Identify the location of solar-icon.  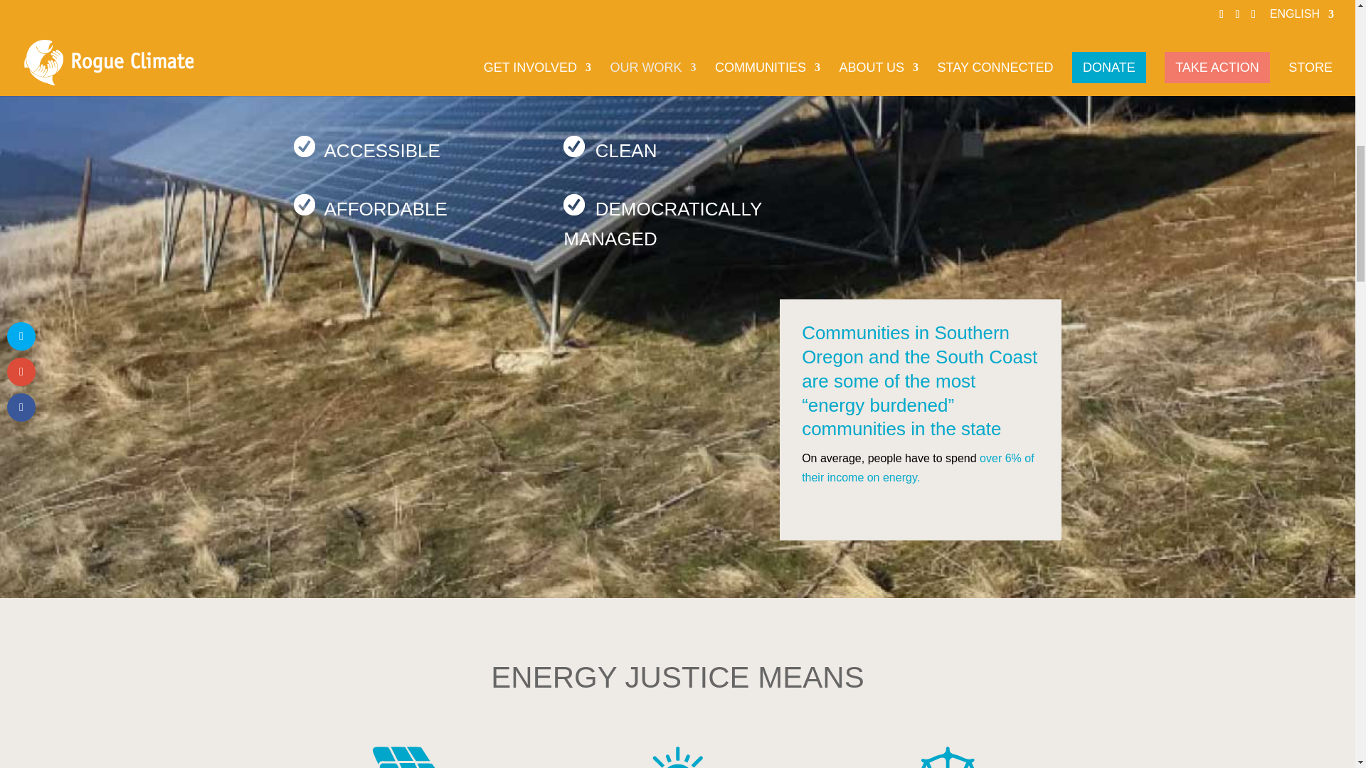
(408, 757).